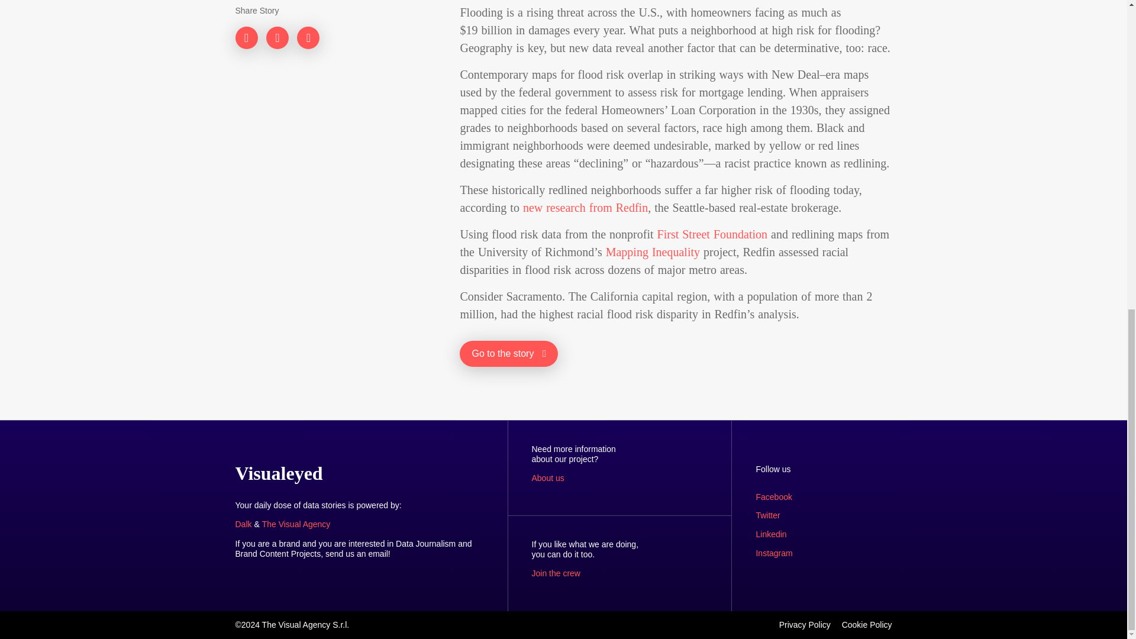  I want to click on Go to the story, so click(509, 353).